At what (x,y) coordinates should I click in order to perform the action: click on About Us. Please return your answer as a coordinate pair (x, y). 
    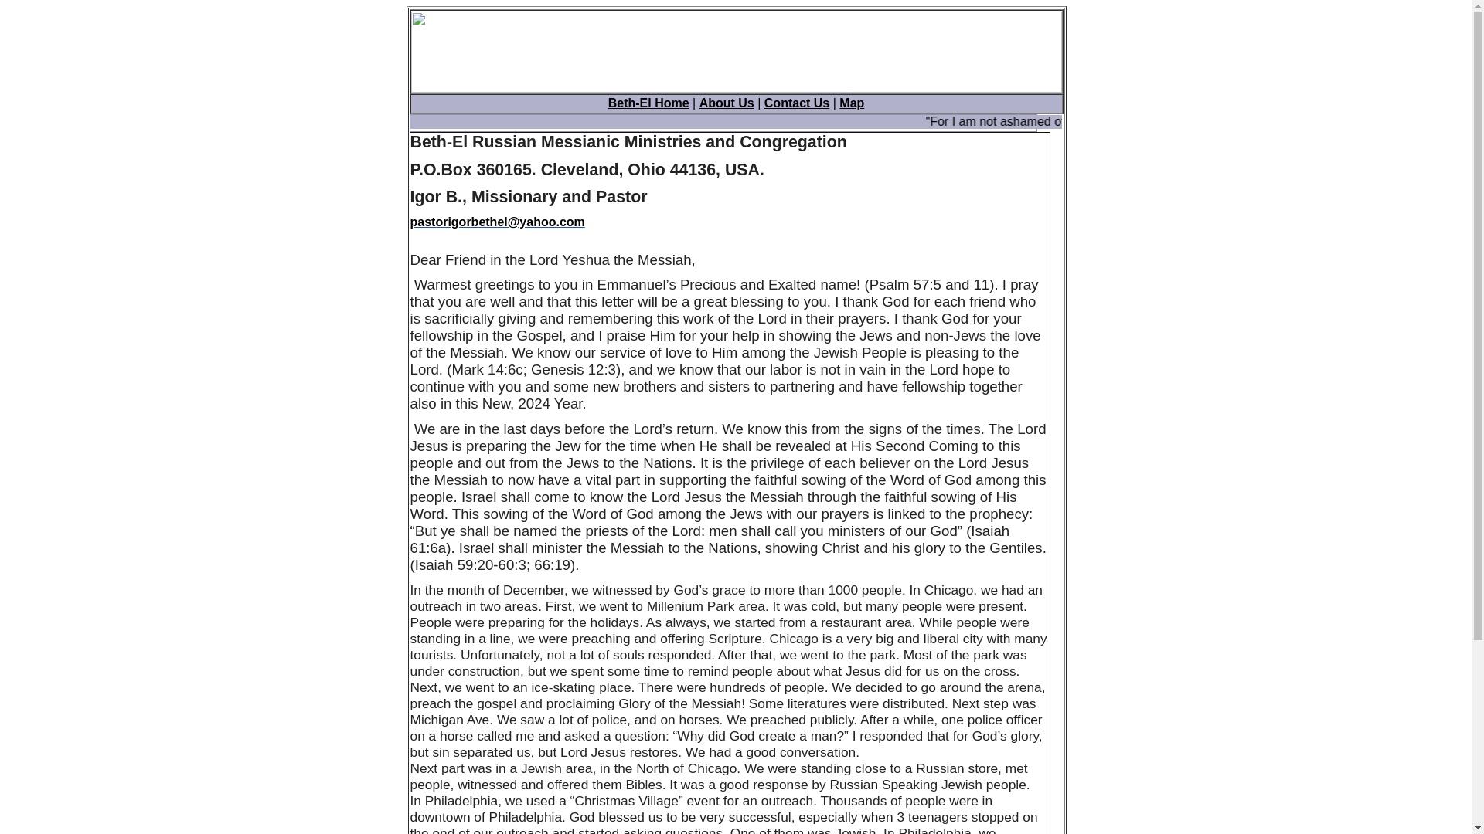
    Looking at the image, I should click on (727, 103).